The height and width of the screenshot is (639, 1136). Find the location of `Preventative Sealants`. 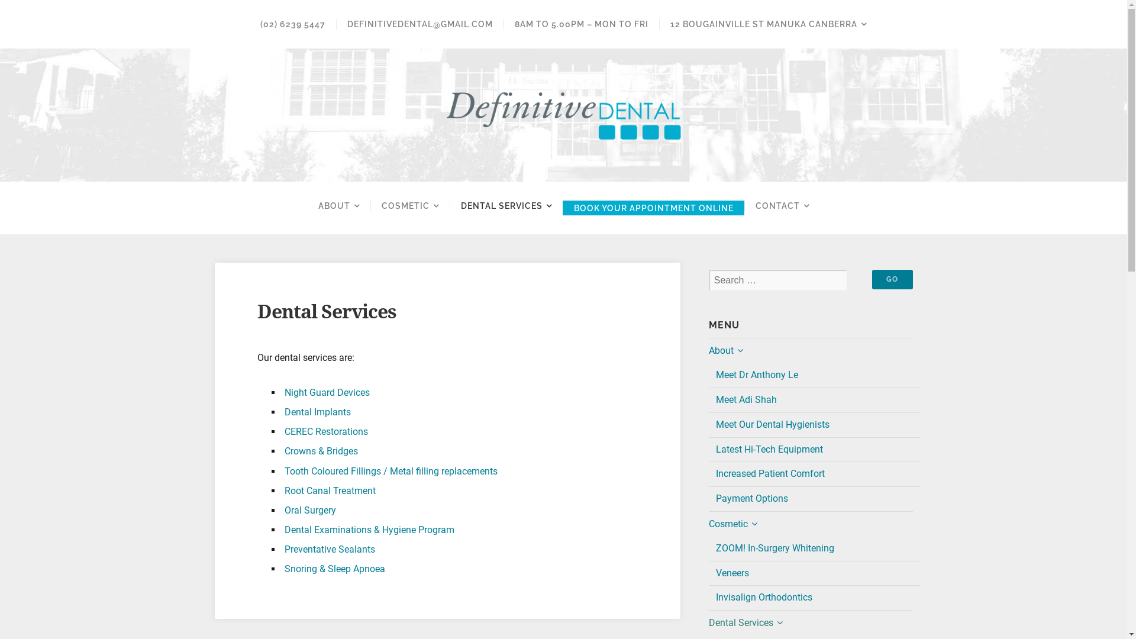

Preventative Sealants is located at coordinates (329, 549).